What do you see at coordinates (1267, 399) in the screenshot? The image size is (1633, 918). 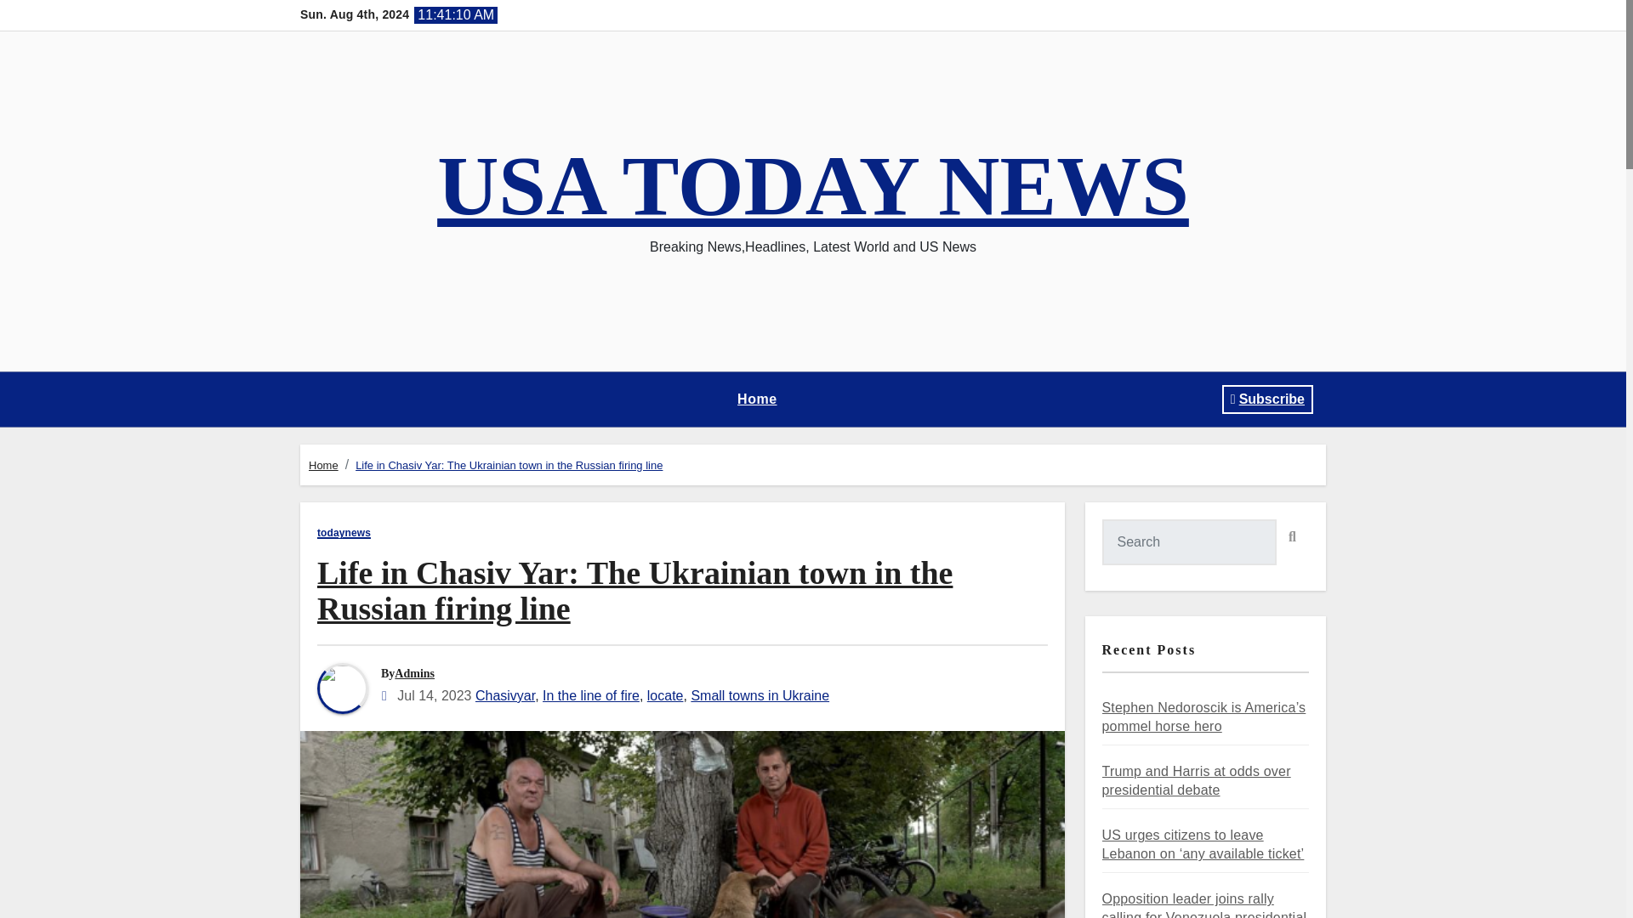 I see `Subscribe` at bounding box center [1267, 399].